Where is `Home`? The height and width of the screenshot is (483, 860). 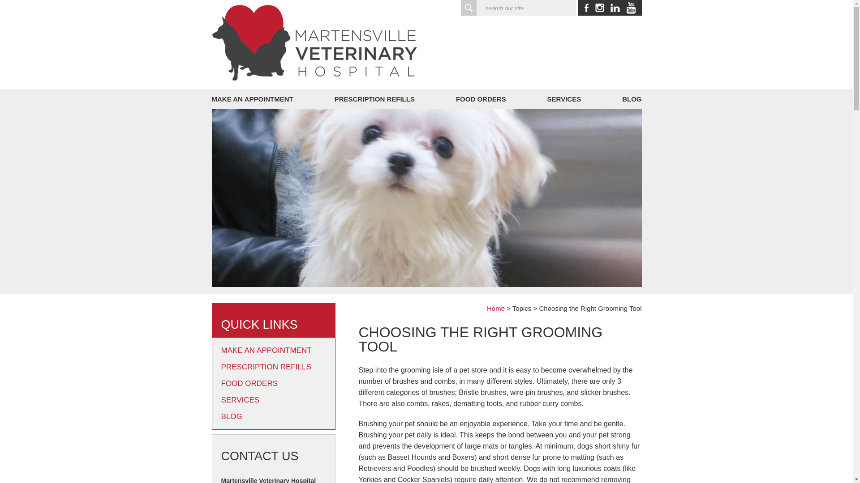 Home is located at coordinates (495, 308).